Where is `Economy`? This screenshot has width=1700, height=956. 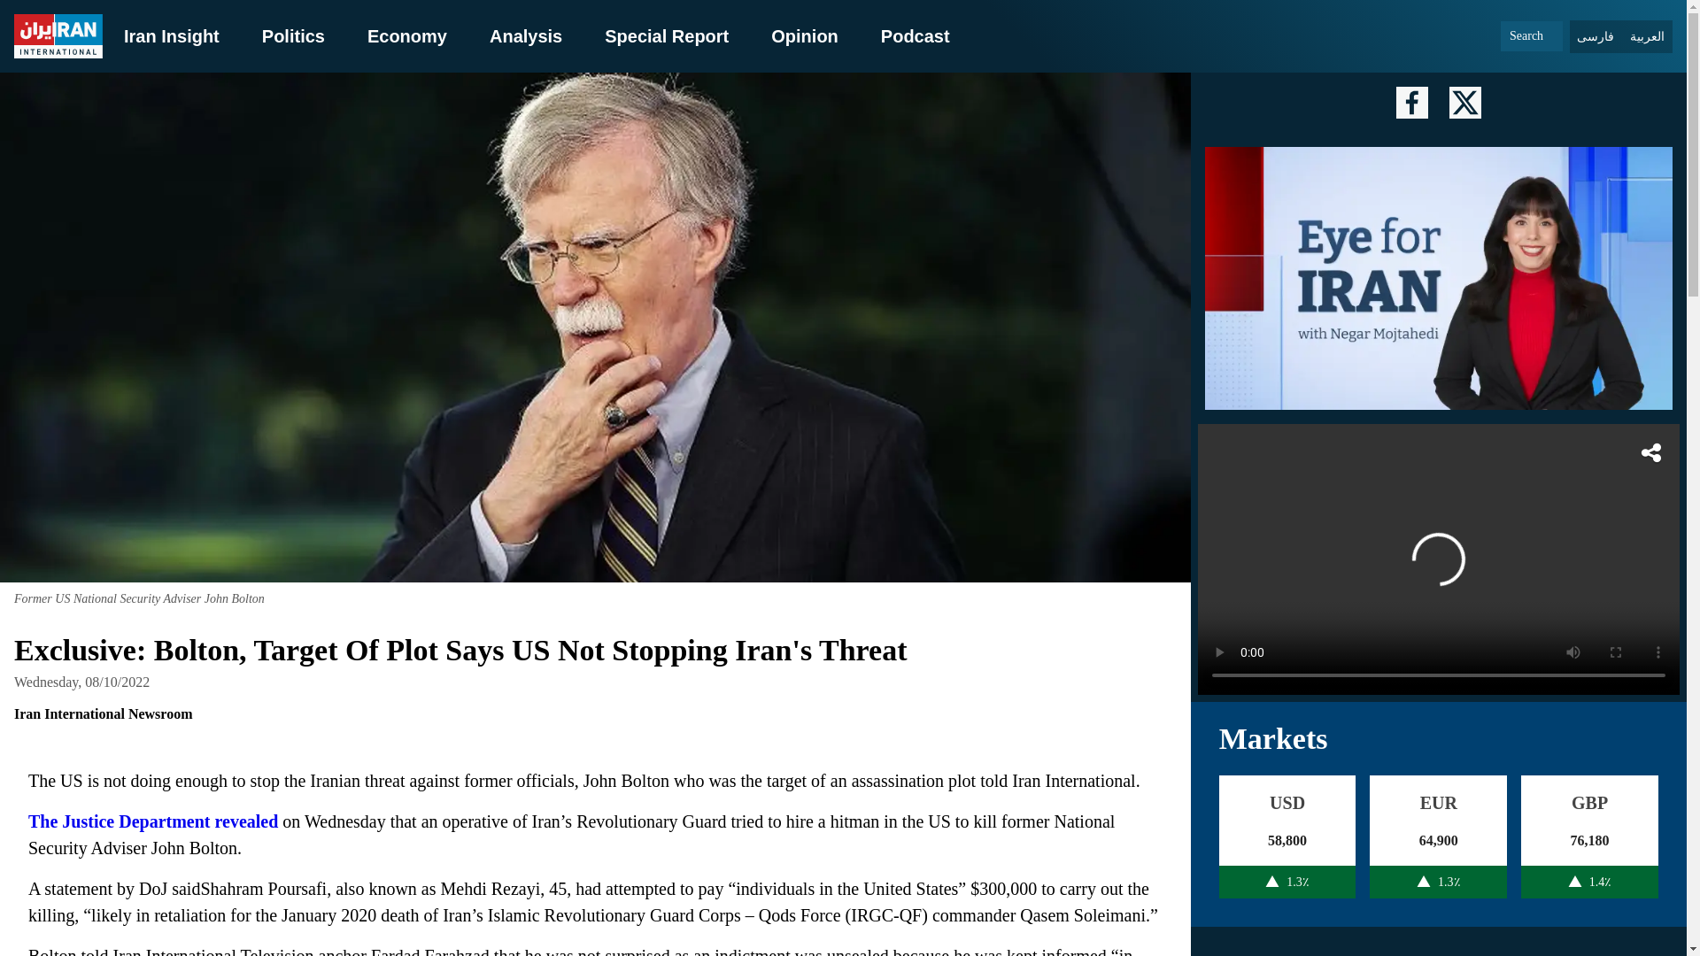 Economy is located at coordinates (406, 35).